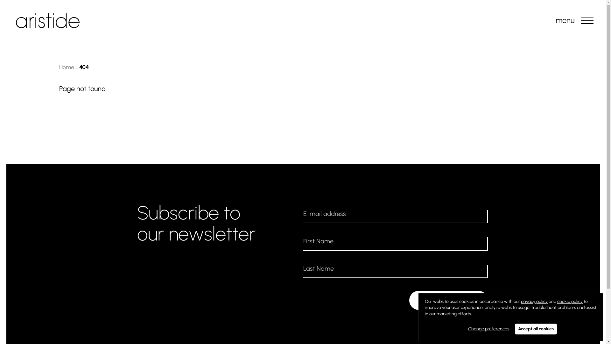 Image resolution: width=611 pixels, height=344 pixels. Describe the element at coordinates (570, 301) in the screenshot. I see `cookie policy` at that location.